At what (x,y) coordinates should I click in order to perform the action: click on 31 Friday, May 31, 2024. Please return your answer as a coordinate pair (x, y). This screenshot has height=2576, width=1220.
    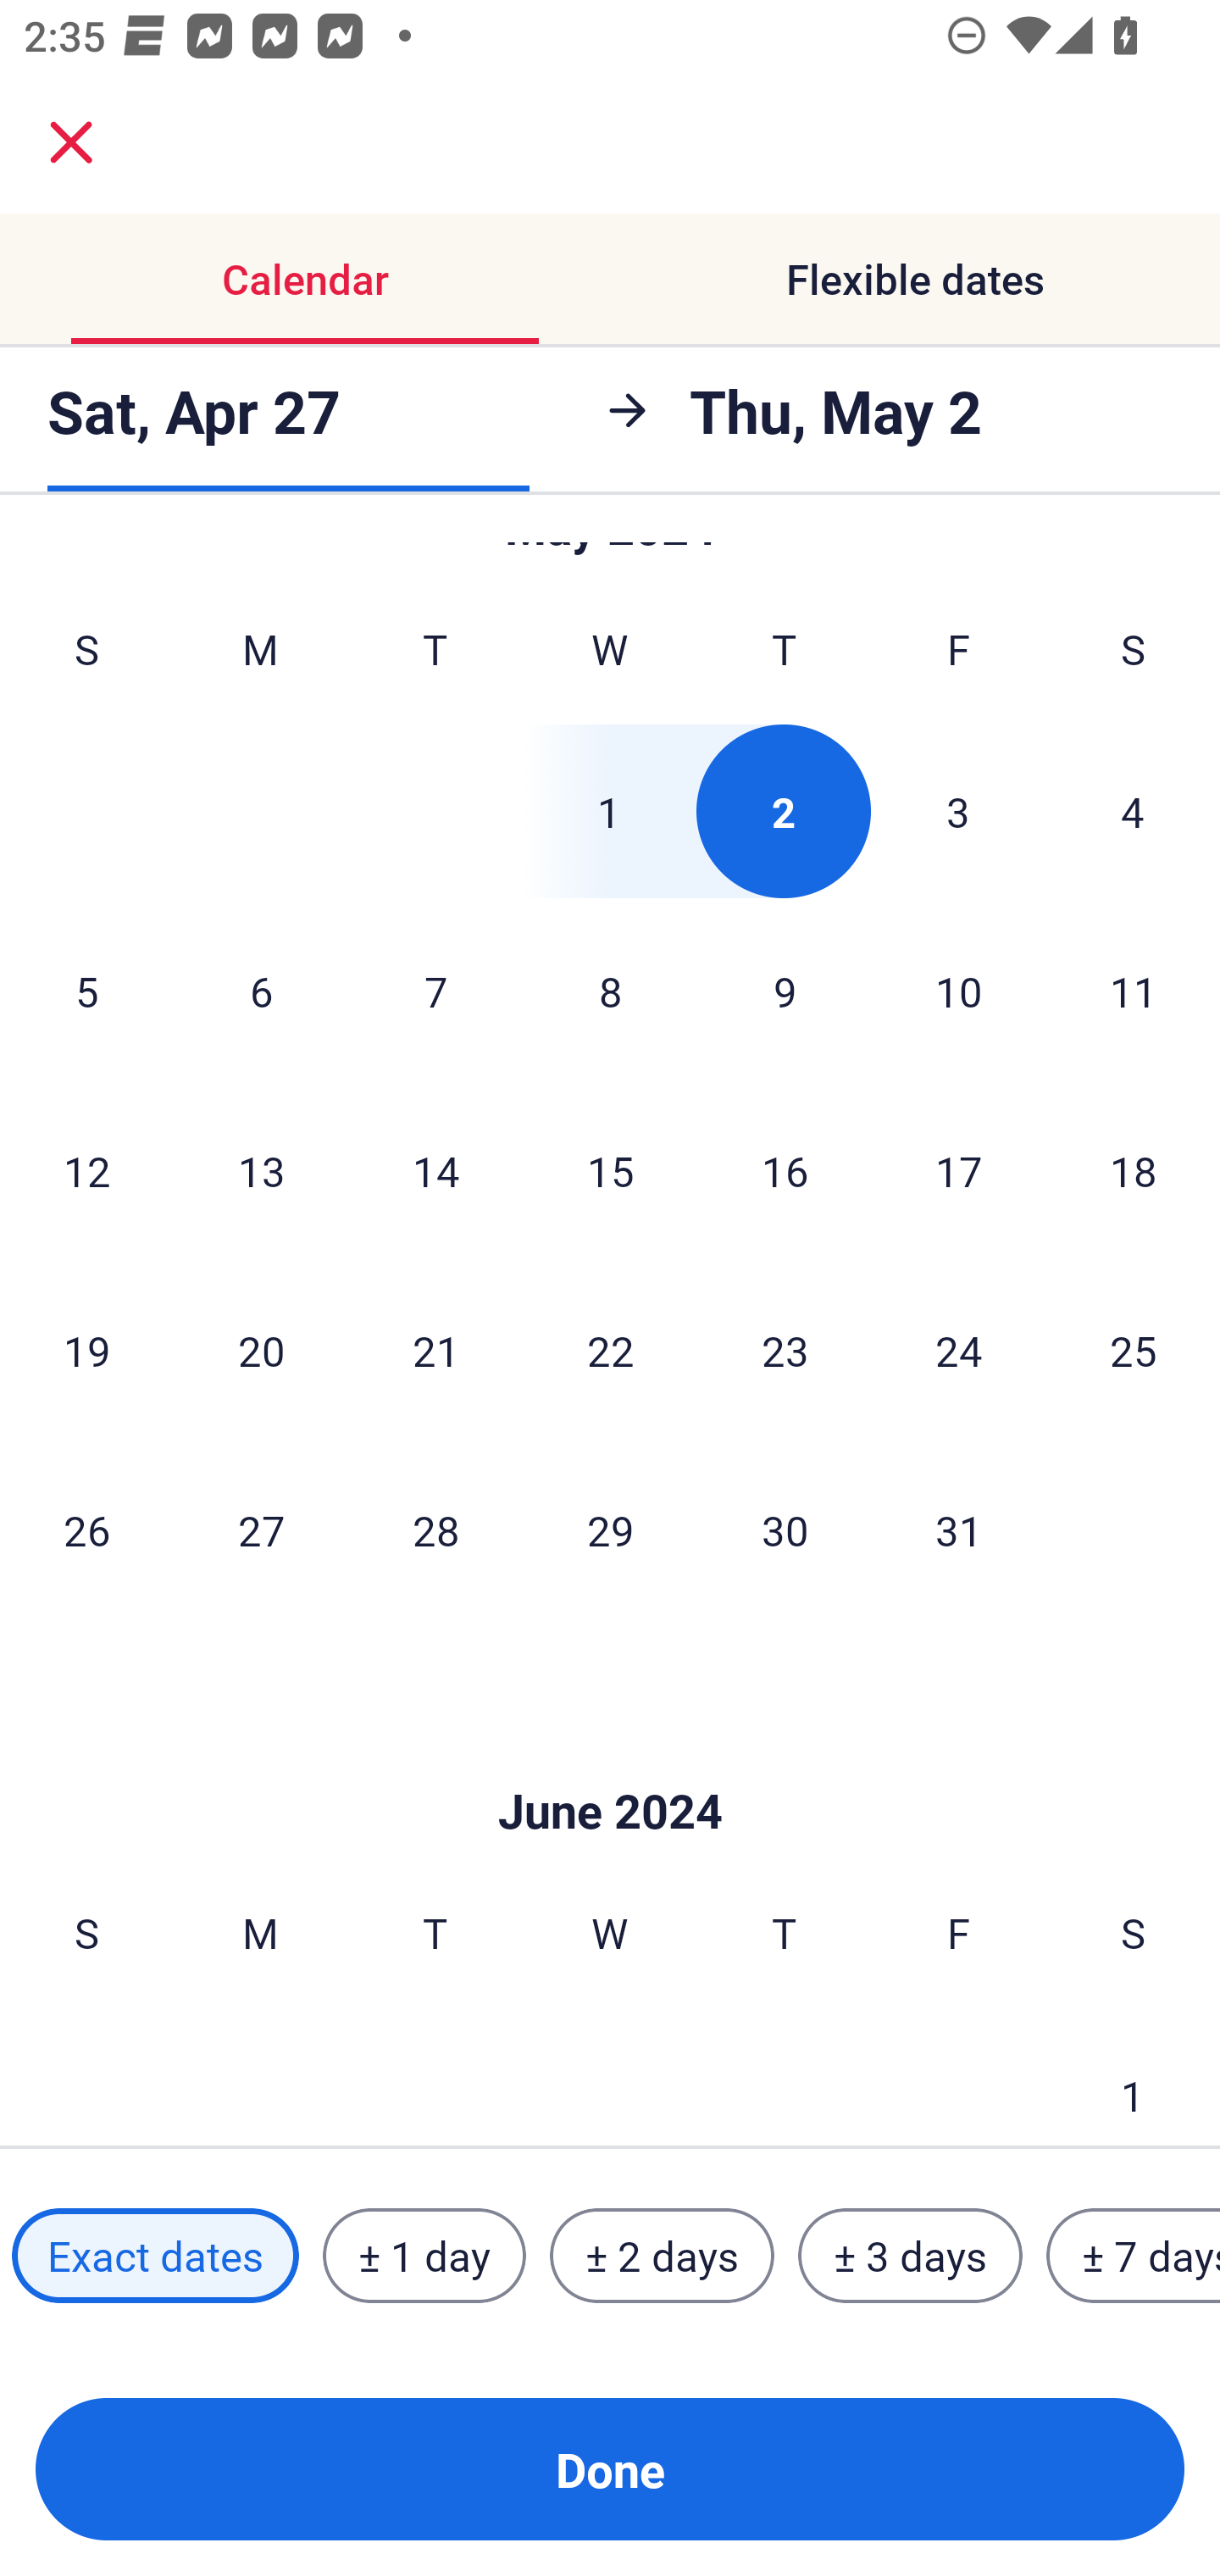
    Looking at the image, I should click on (959, 1530).